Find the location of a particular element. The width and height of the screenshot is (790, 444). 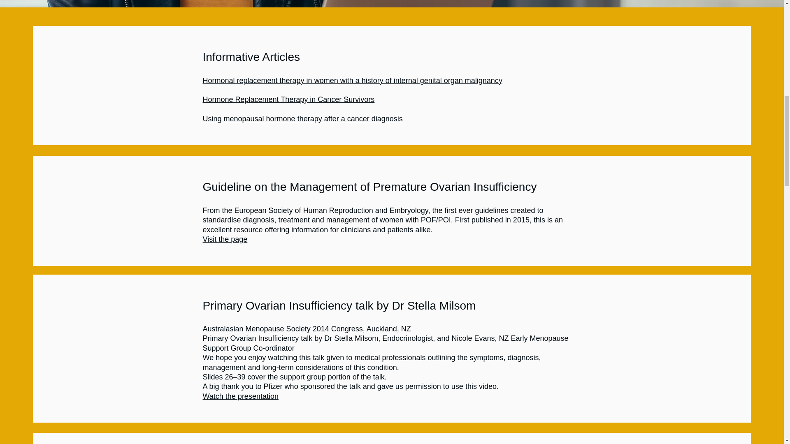

Watch the presentation is located at coordinates (240, 396).